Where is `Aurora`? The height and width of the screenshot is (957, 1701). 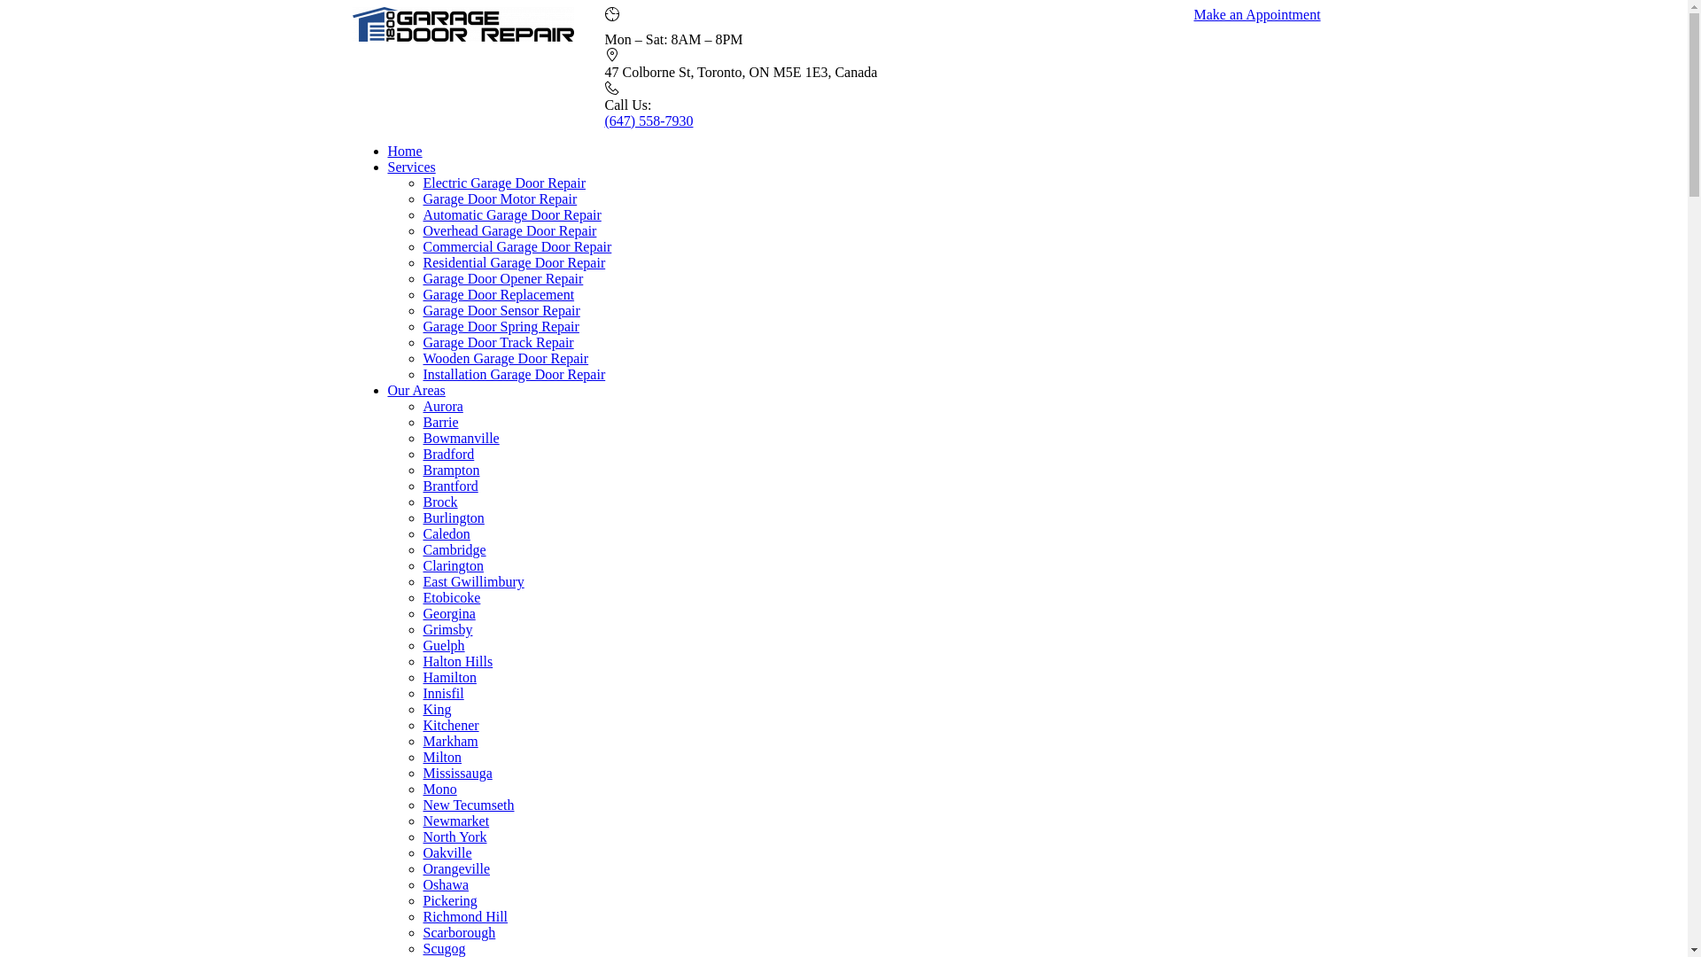 Aurora is located at coordinates (443, 406).